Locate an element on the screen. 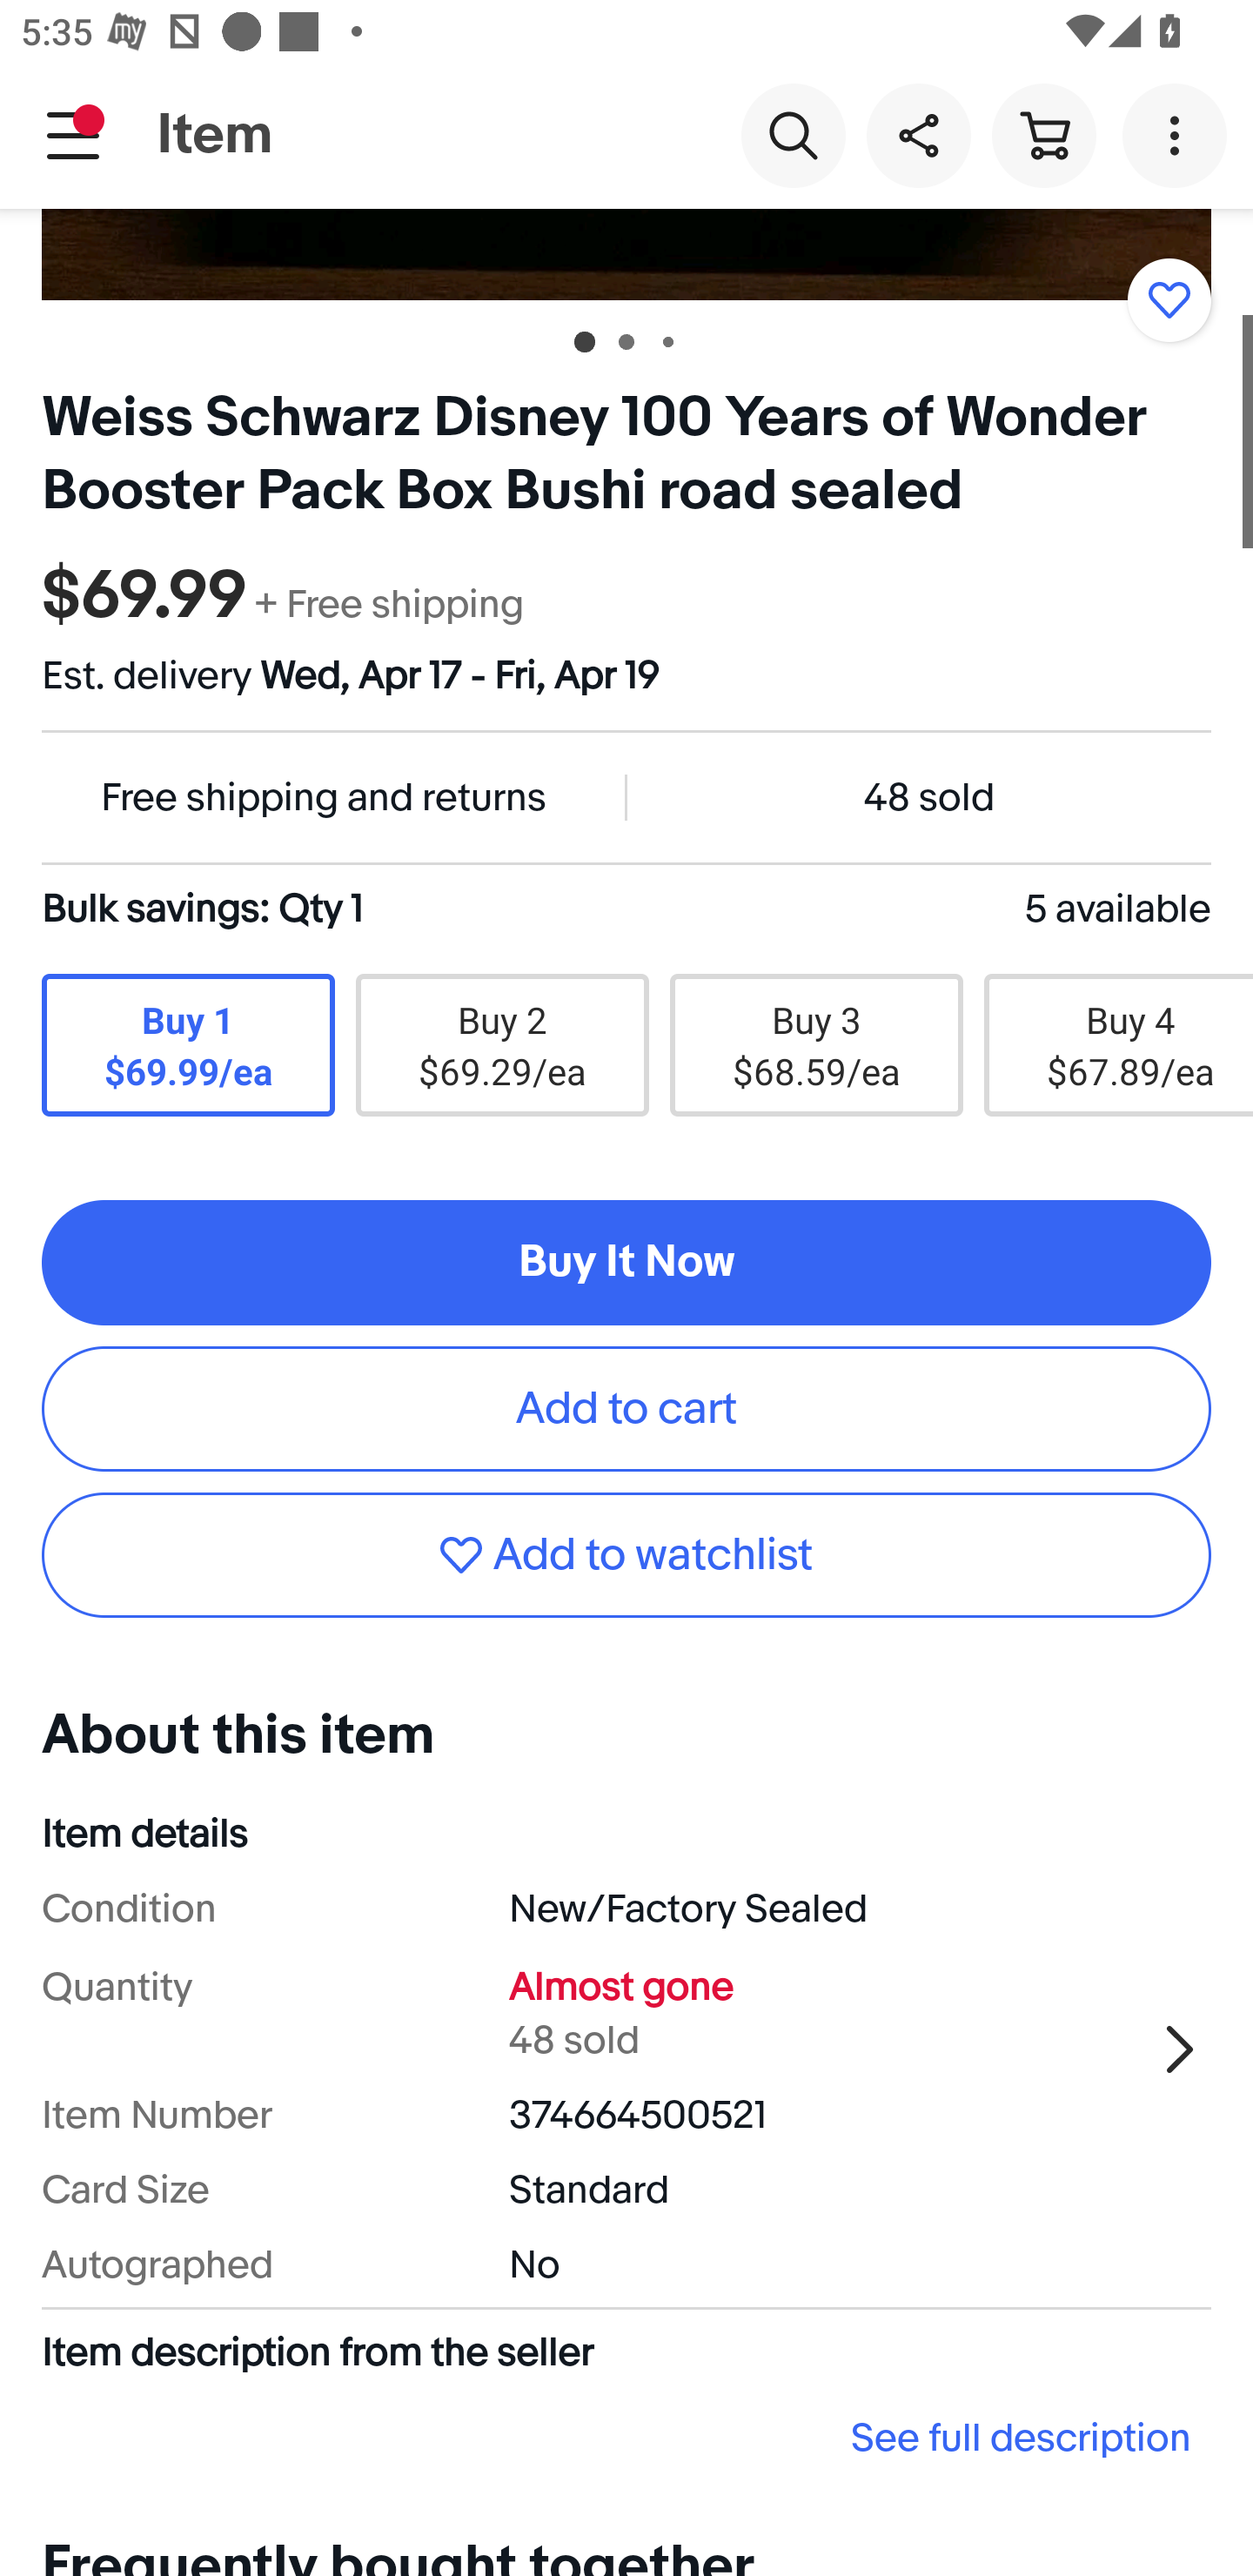  Add to watchlist is located at coordinates (1169, 299).